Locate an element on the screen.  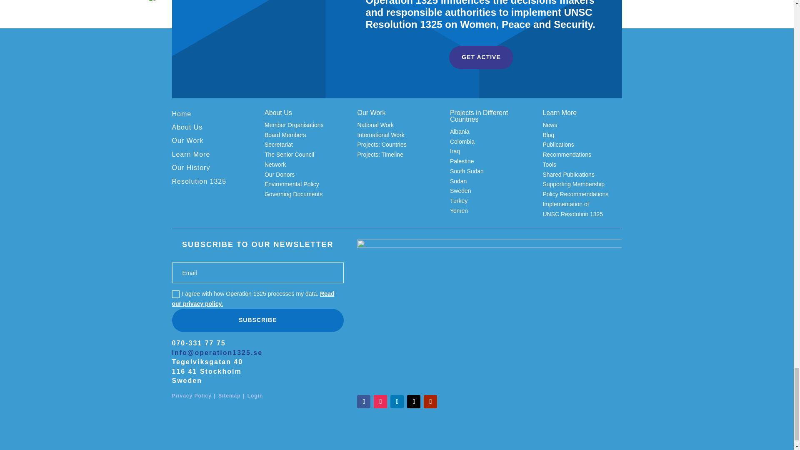
Follow on LinkedIn is located at coordinates (397, 402).